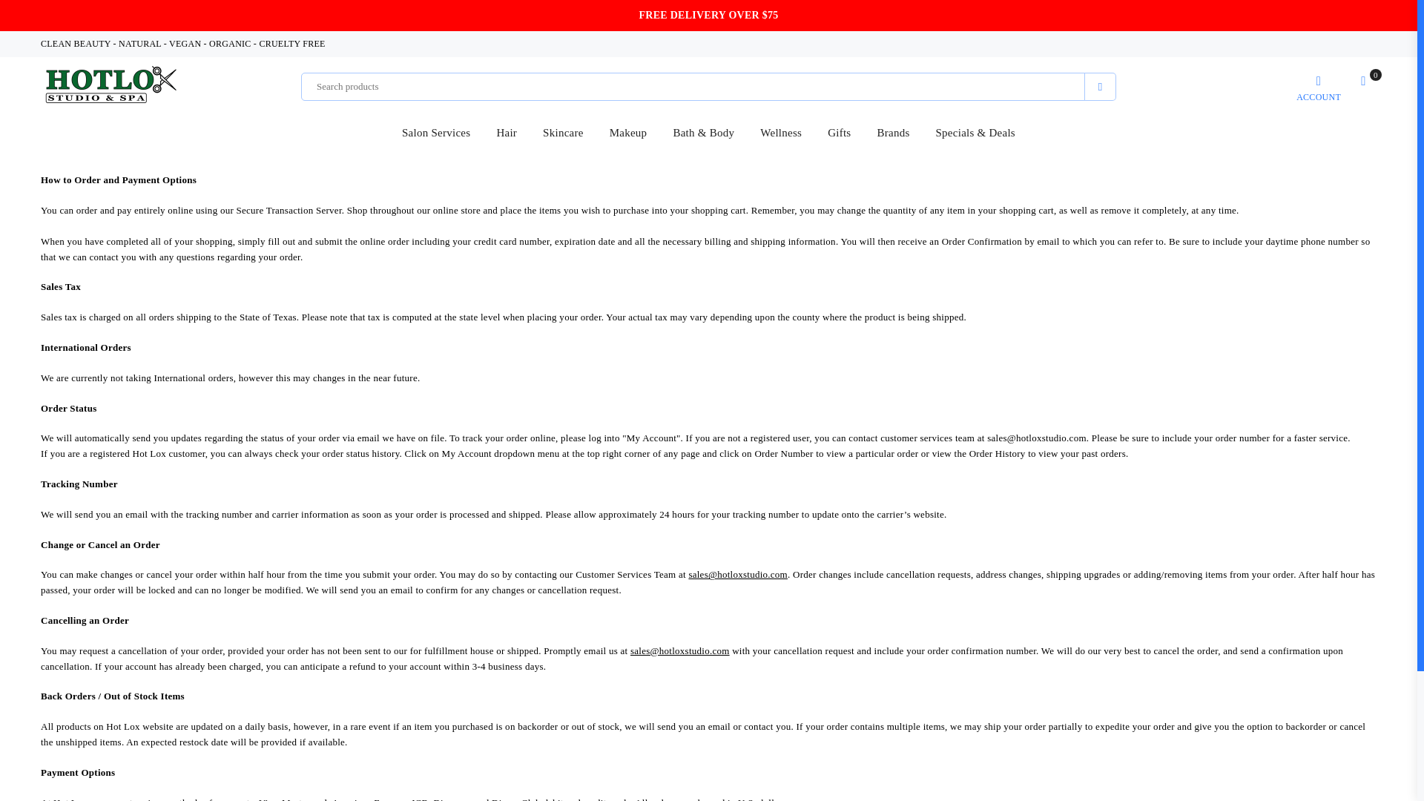 This screenshot has width=1424, height=801. What do you see at coordinates (1319, 88) in the screenshot?
I see `ACCOUNT` at bounding box center [1319, 88].